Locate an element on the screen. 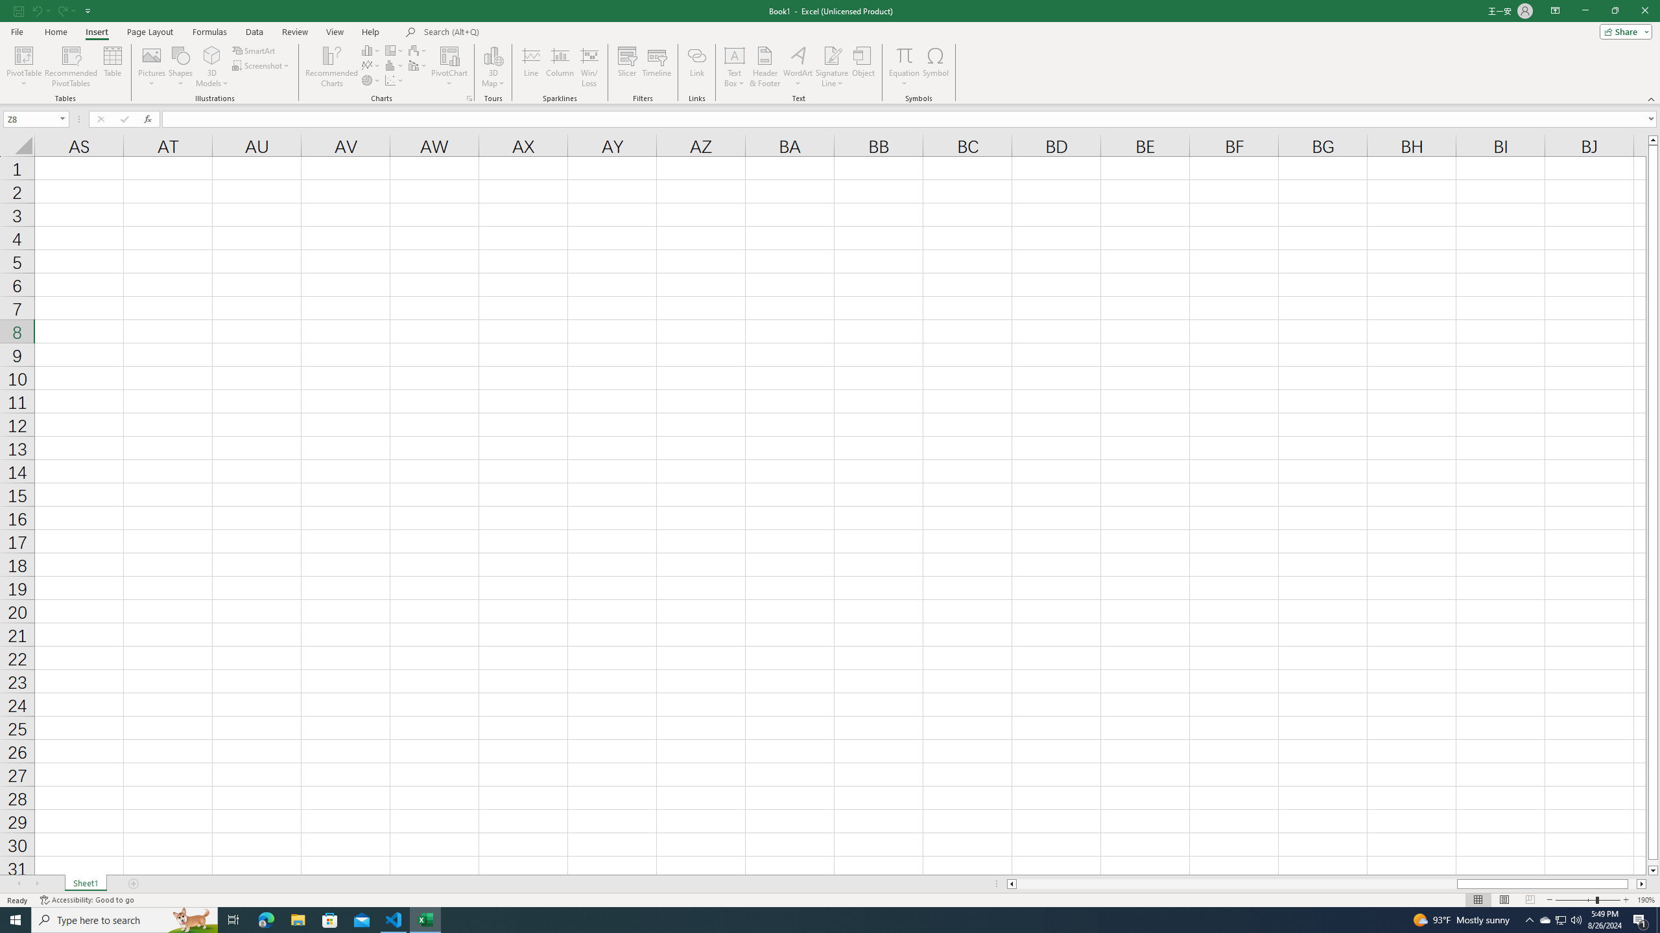 This screenshot has height=933, width=1660. Signature Line is located at coordinates (832, 67).